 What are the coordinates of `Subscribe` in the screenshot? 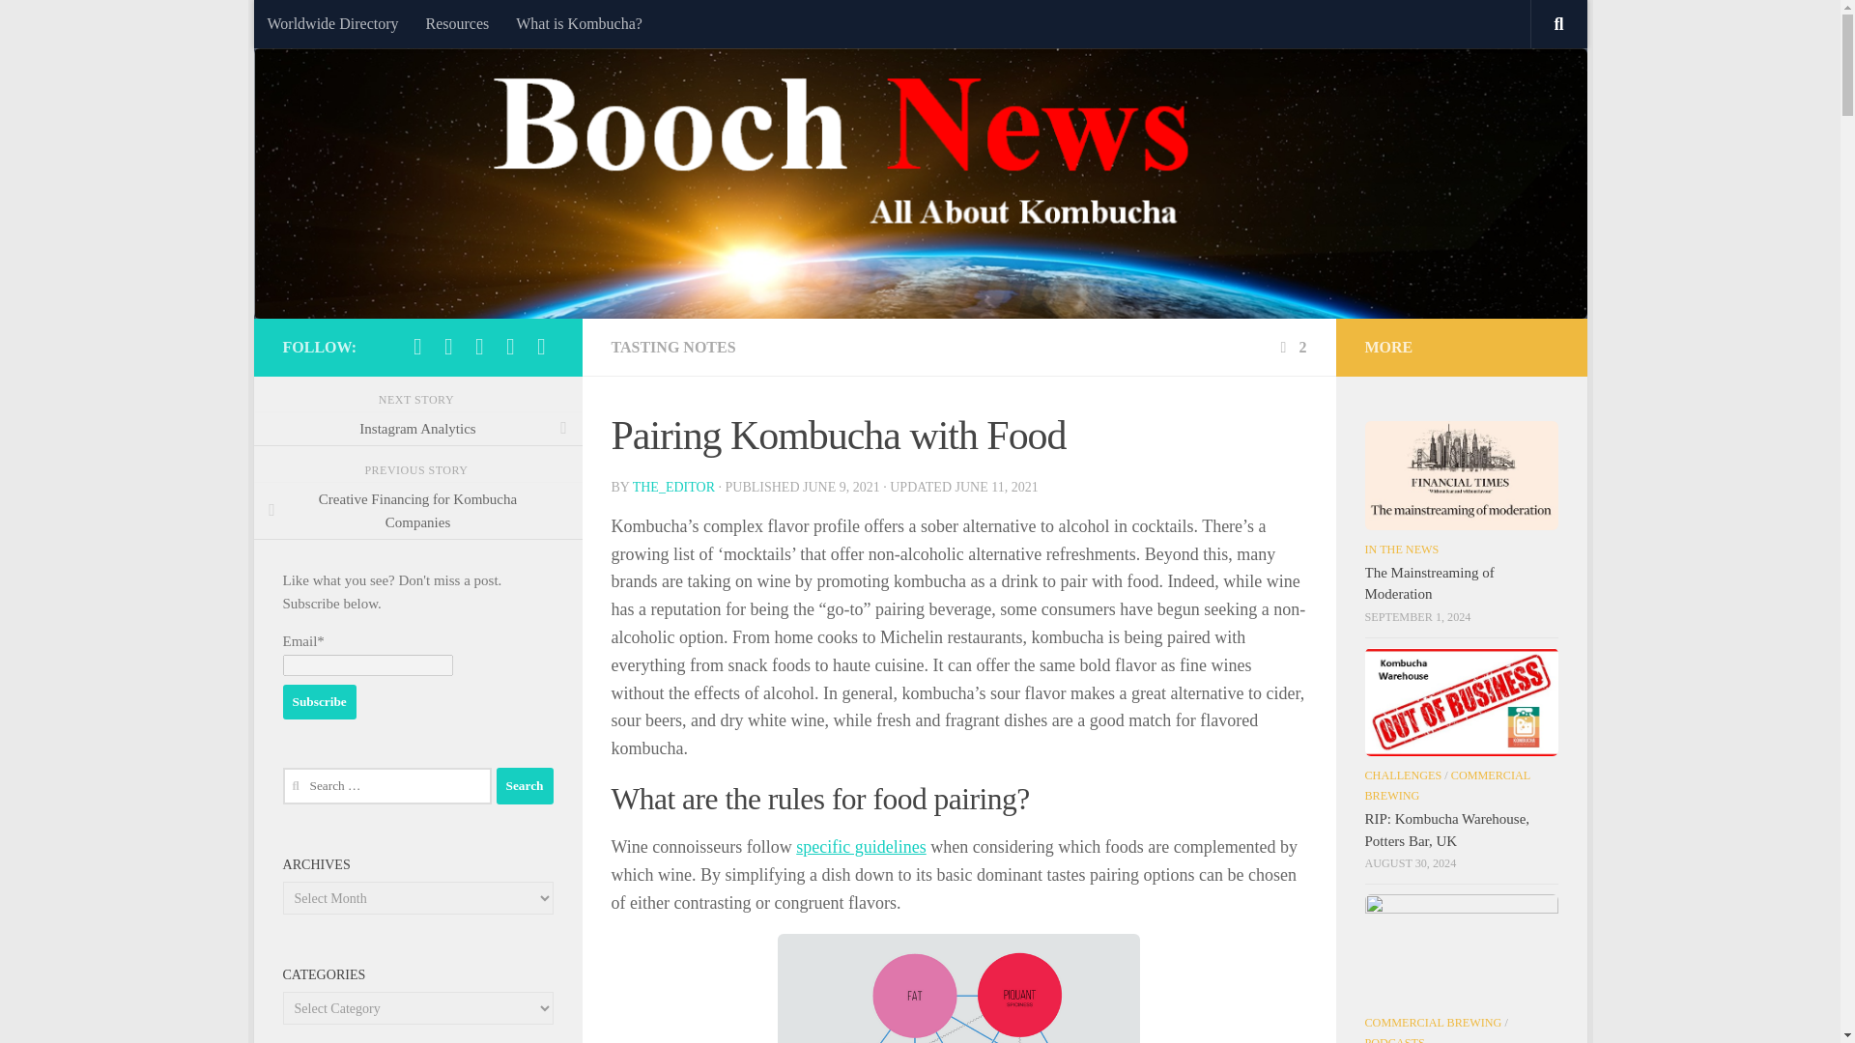 It's located at (319, 701).